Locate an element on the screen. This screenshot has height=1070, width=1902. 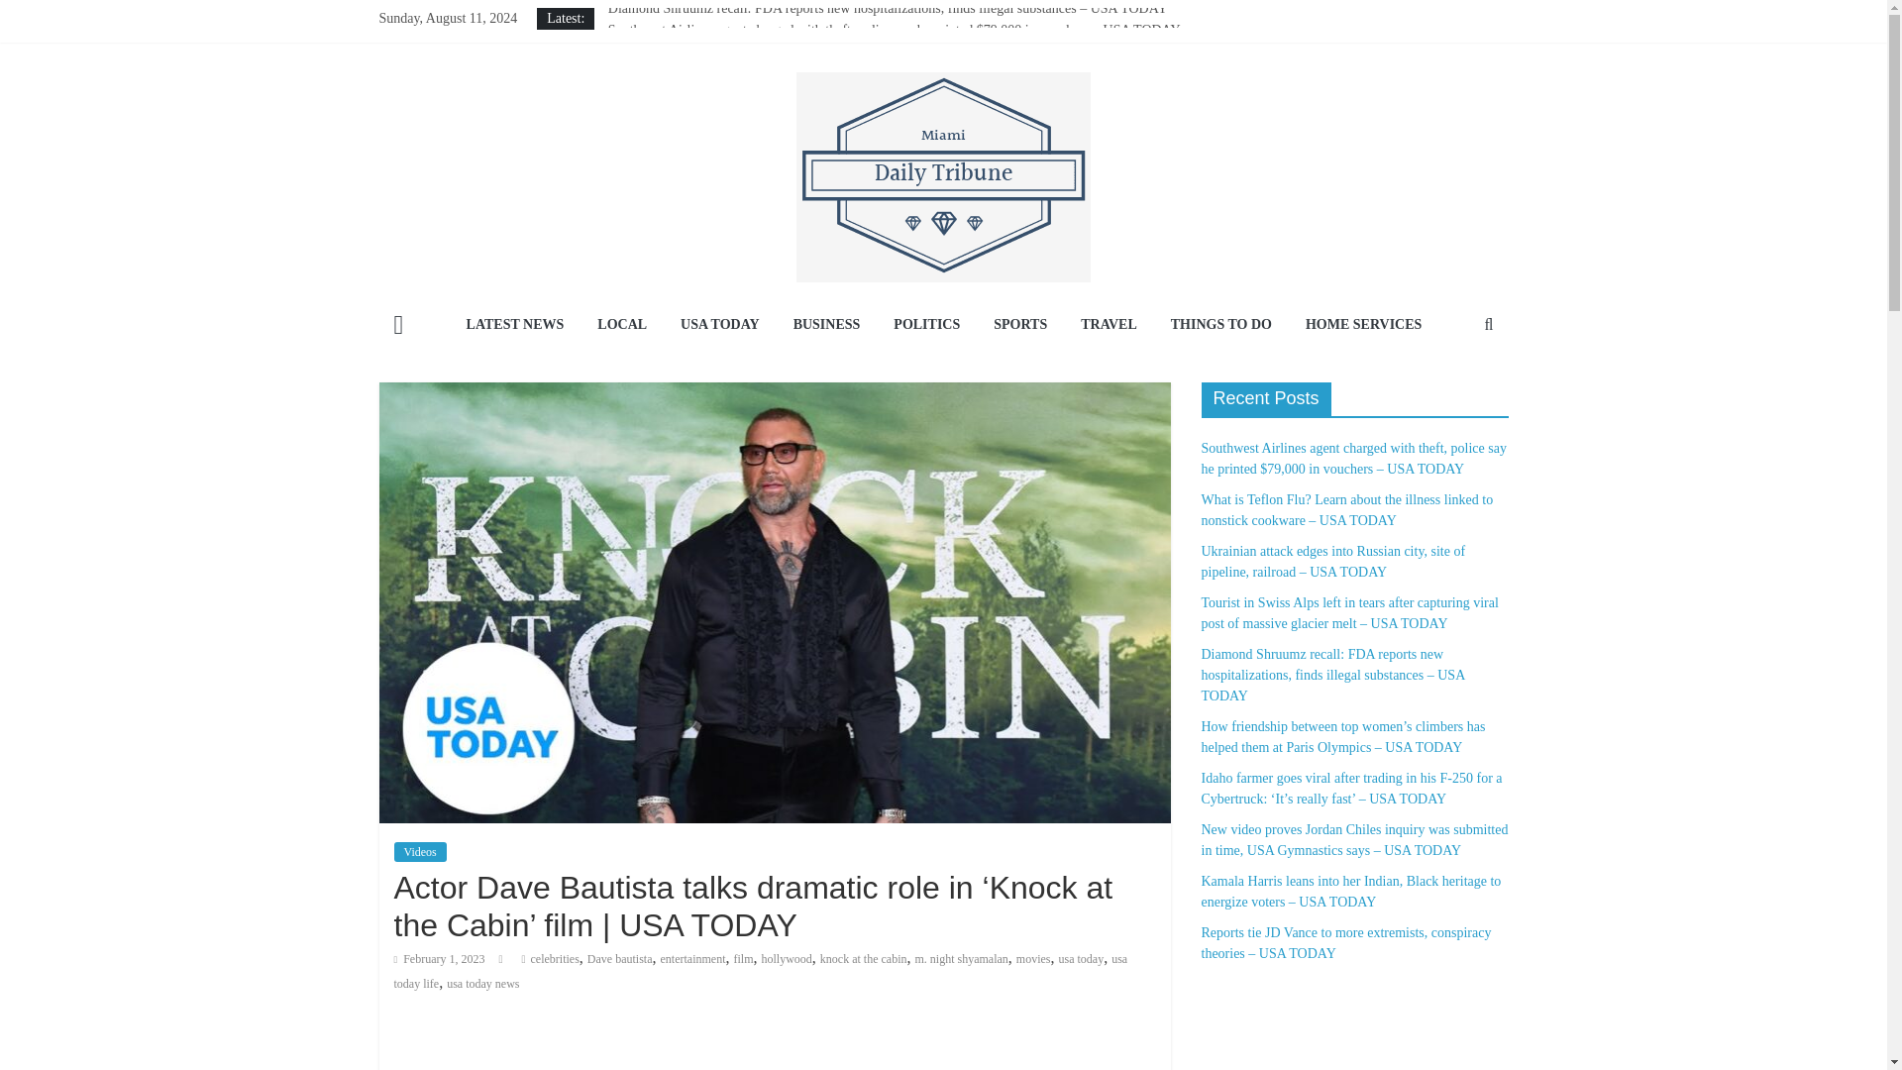
usa today news is located at coordinates (483, 984).